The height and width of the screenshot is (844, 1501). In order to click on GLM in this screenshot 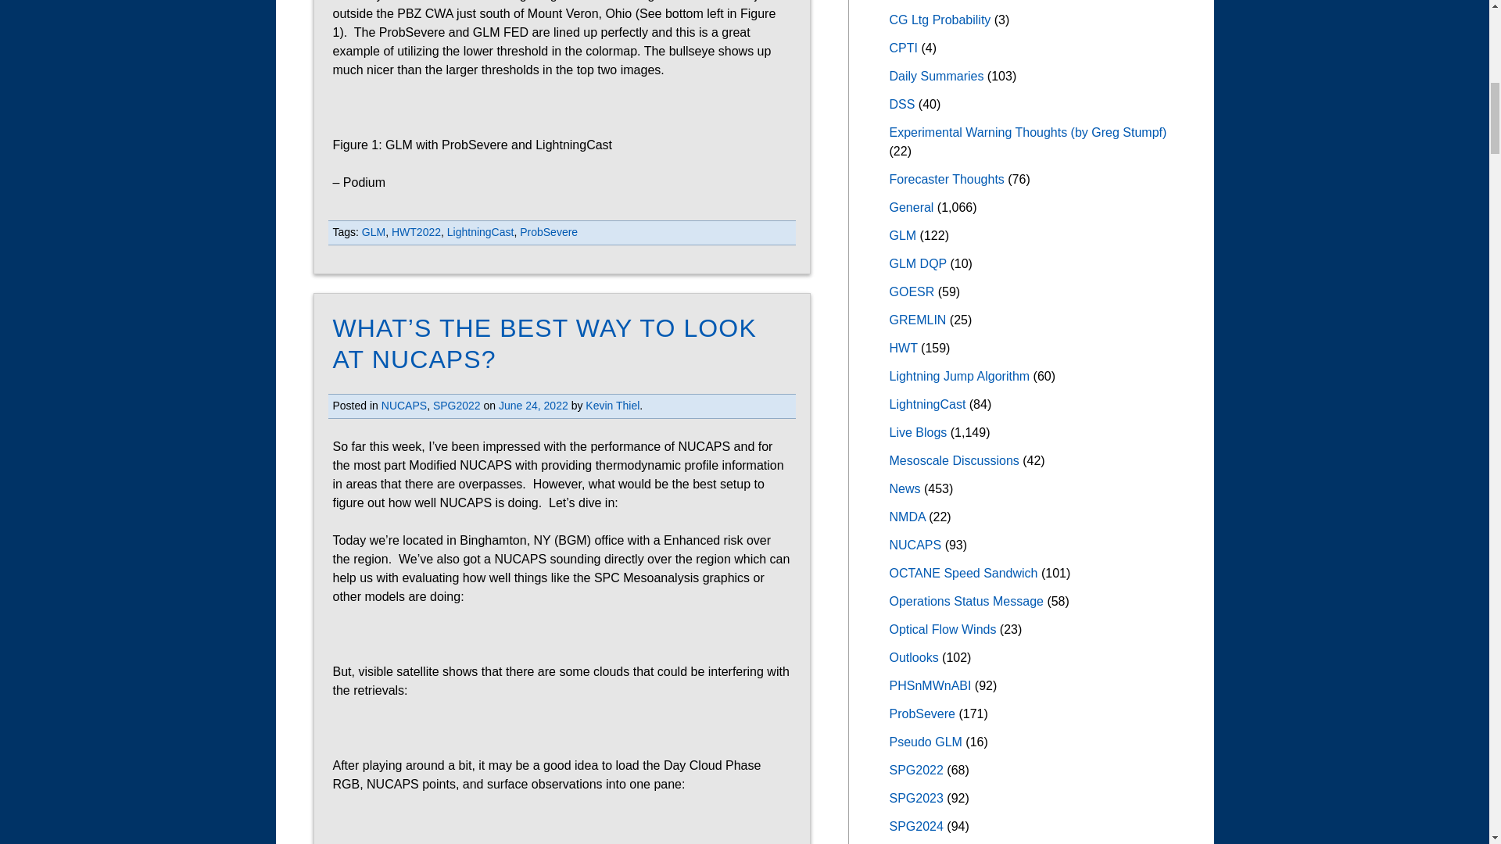, I will do `click(374, 231)`.